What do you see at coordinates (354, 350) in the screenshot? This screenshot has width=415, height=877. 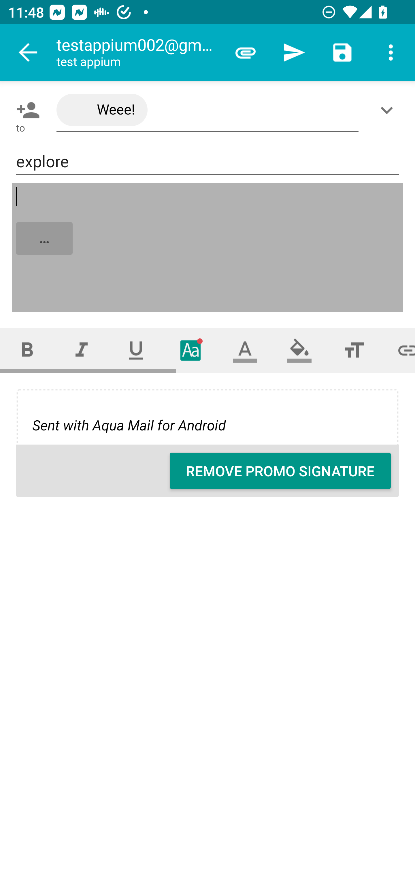 I see `Font size` at bounding box center [354, 350].